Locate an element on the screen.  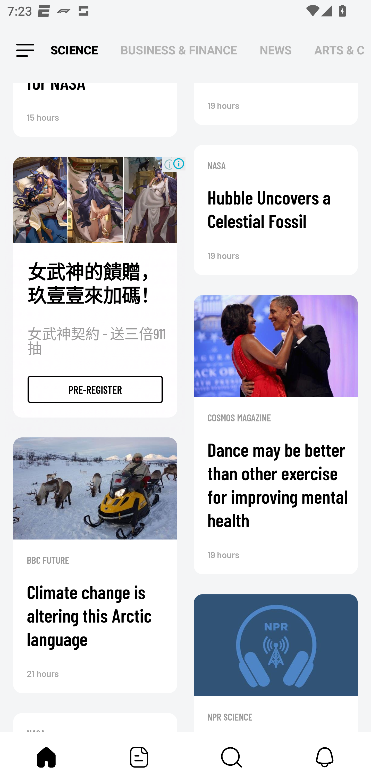
Ad Choices Icon is located at coordinates (179, 164).